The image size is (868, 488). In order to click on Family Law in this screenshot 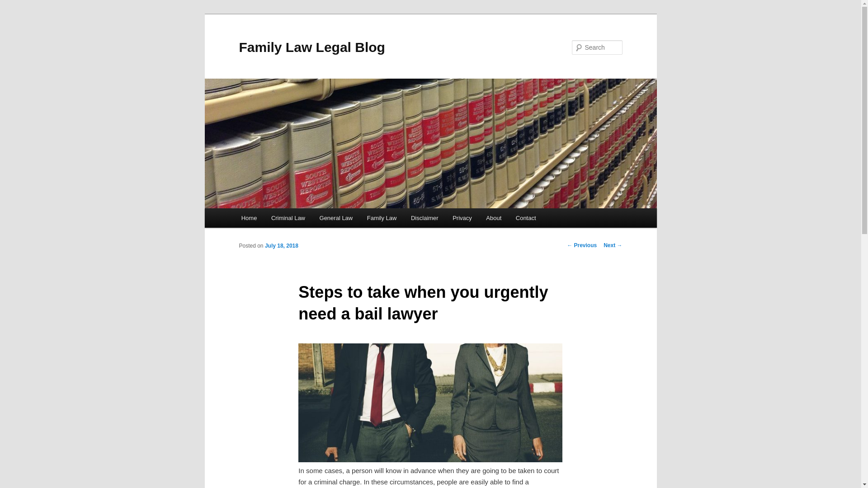, I will do `click(382, 218)`.